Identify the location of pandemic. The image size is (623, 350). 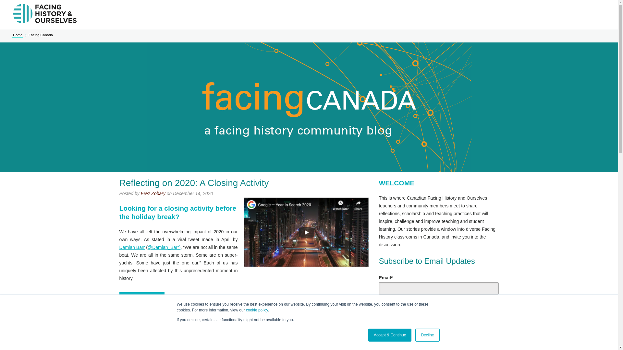
(319, 314).